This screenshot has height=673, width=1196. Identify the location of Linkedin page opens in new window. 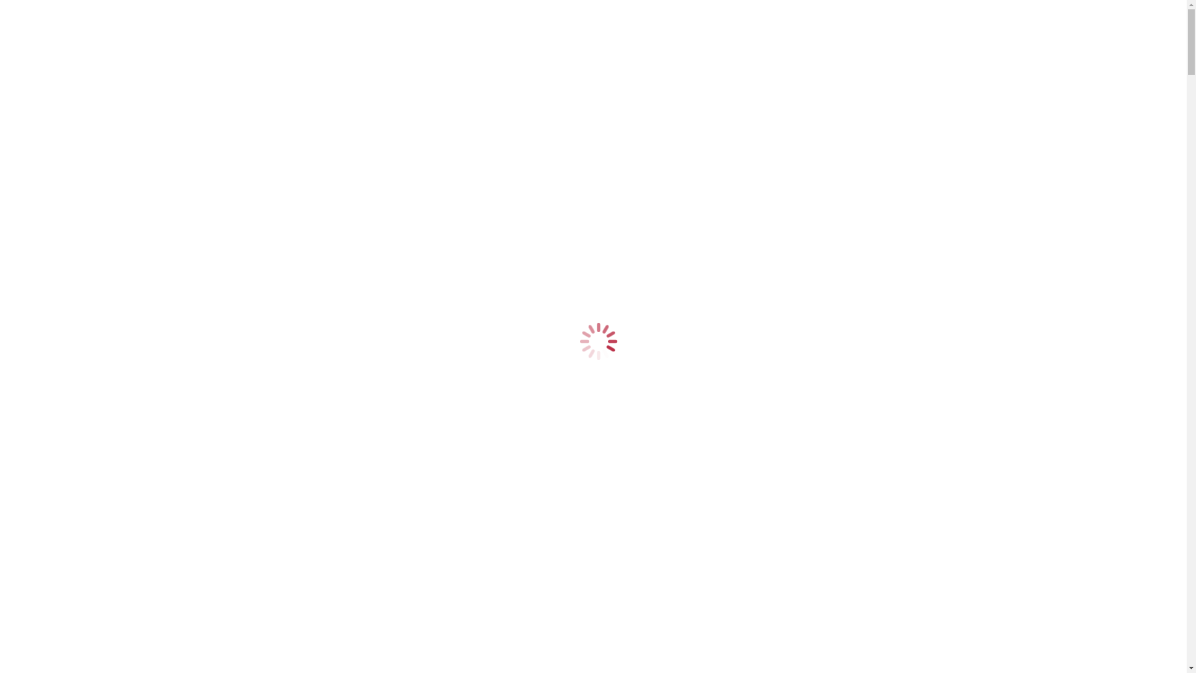
(515, 32).